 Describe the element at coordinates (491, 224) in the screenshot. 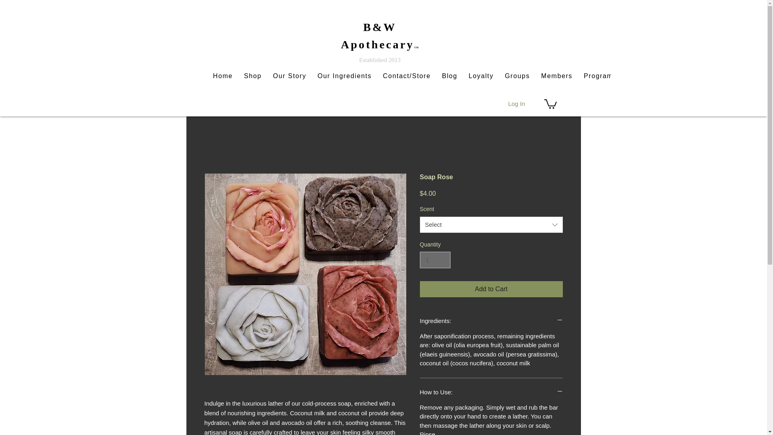

I see `Select` at that location.